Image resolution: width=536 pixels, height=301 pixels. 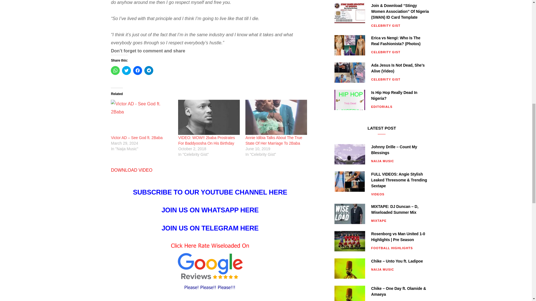 What do you see at coordinates (209, 117) in the screenshot?
I see `VIDEO: WOW!! 2baba Prostrates For Baddyoosha On His Birthday` at bounding box center [209, 117].